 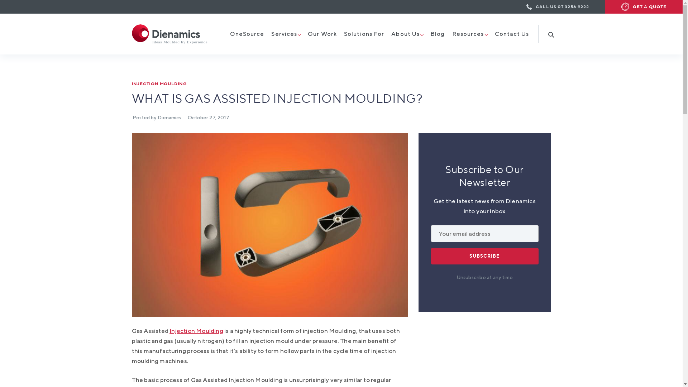 I want to click on Subscribe, so click(x=484, y=256).